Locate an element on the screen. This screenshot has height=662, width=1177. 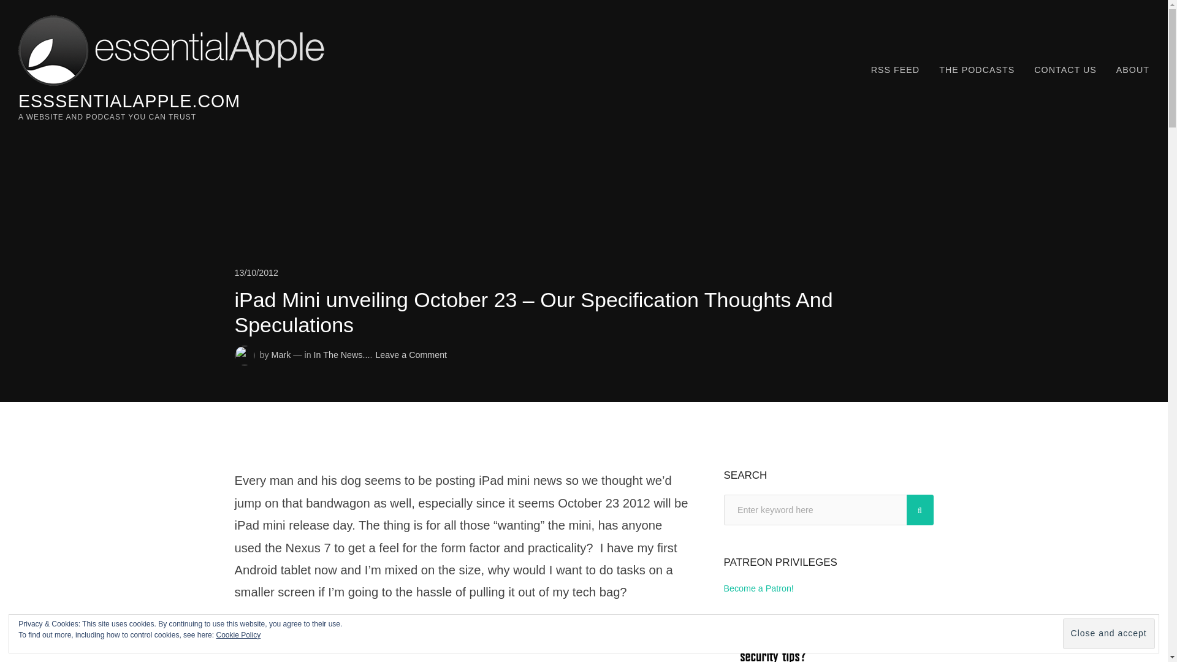
ABOUT is located at coordinates (1133, 70).